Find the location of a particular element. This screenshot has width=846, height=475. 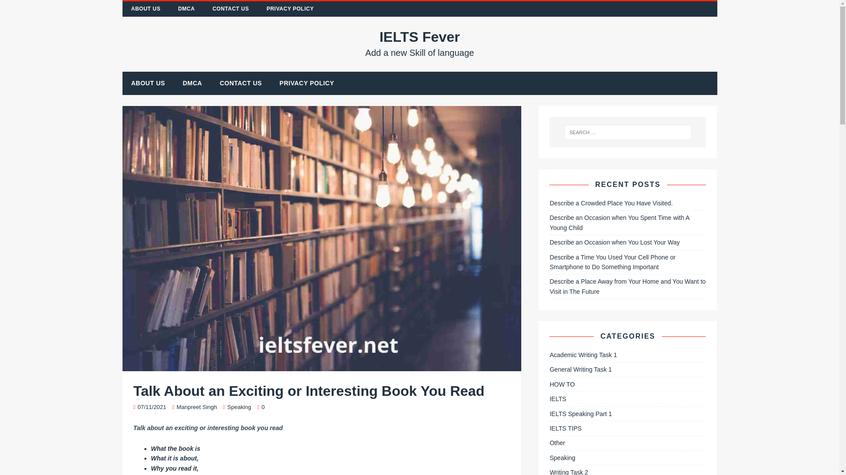

Describe an Occasion when You Spent Time with A Young Child is located at coordinates (619, 223).